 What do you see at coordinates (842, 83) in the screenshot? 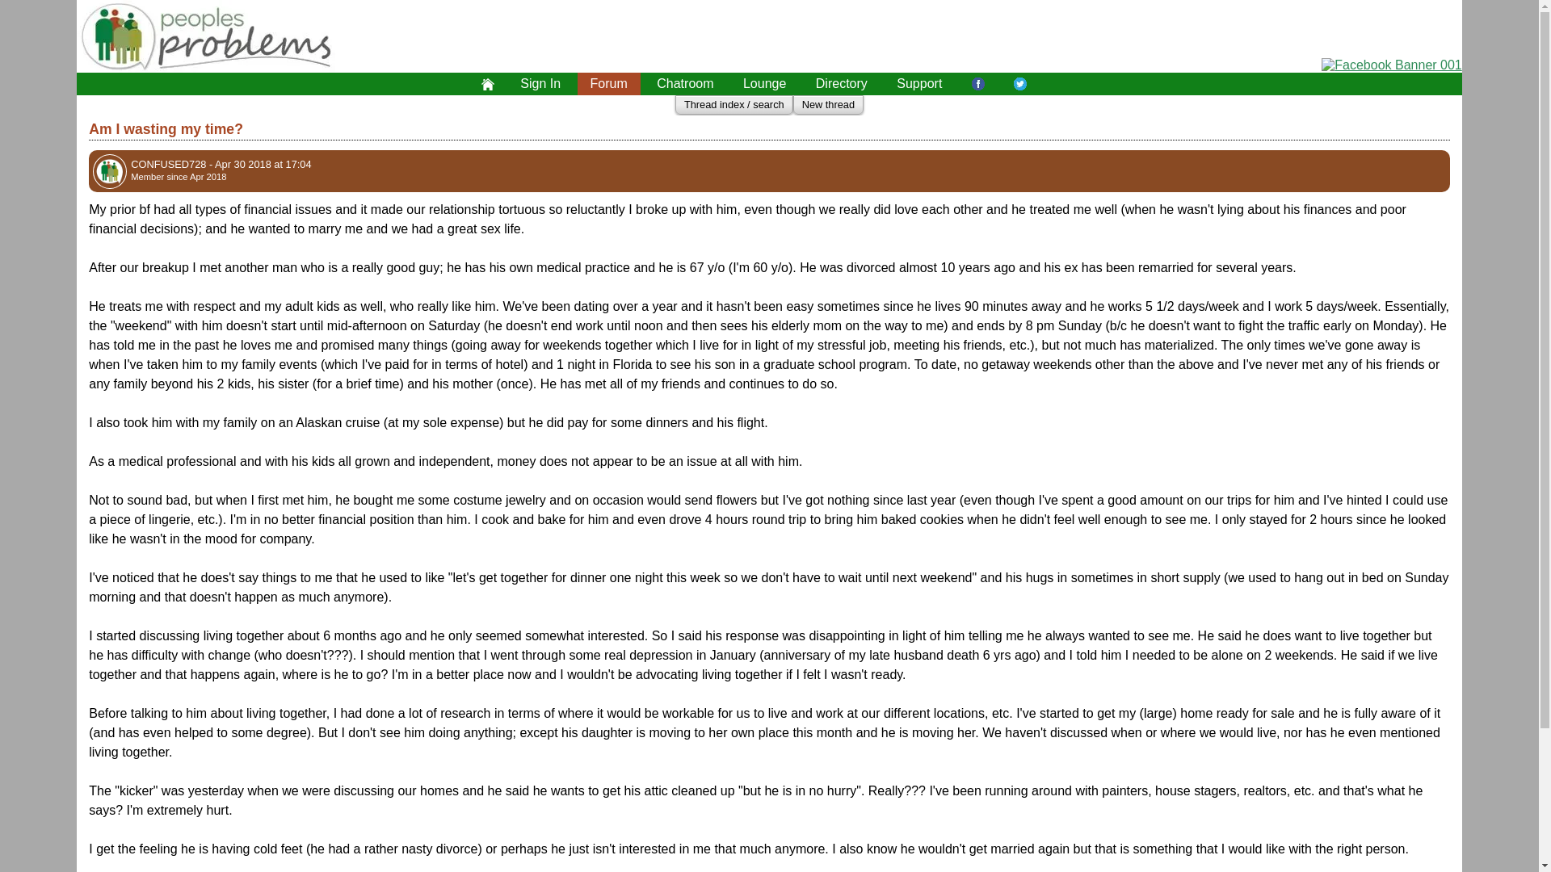
I see `Directory` at bounding box center [842, 83].